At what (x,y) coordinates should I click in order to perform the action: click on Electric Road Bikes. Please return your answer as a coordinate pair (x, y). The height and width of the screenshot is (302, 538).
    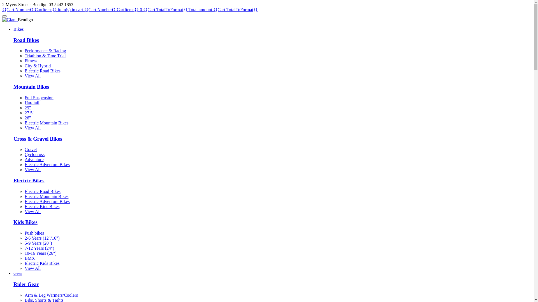
    Looking at the image, I should click on (43, 71).